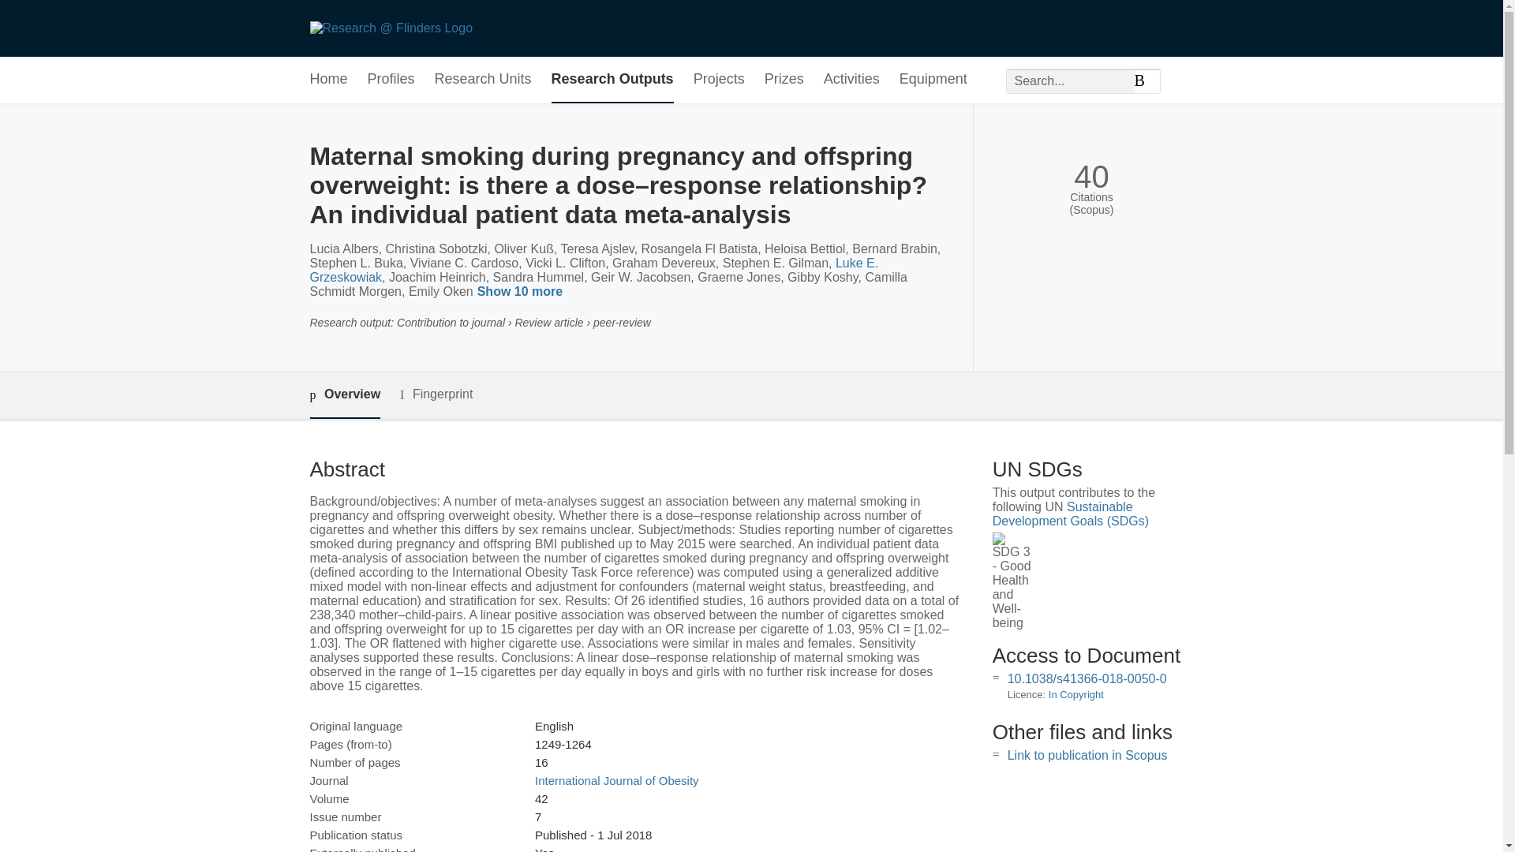 This screenshot has width=1515, height=852. I want to click on Home, so click(327, 80).